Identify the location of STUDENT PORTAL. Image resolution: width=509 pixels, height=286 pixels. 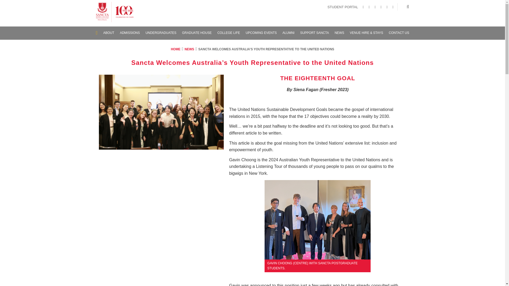
(343, 7).